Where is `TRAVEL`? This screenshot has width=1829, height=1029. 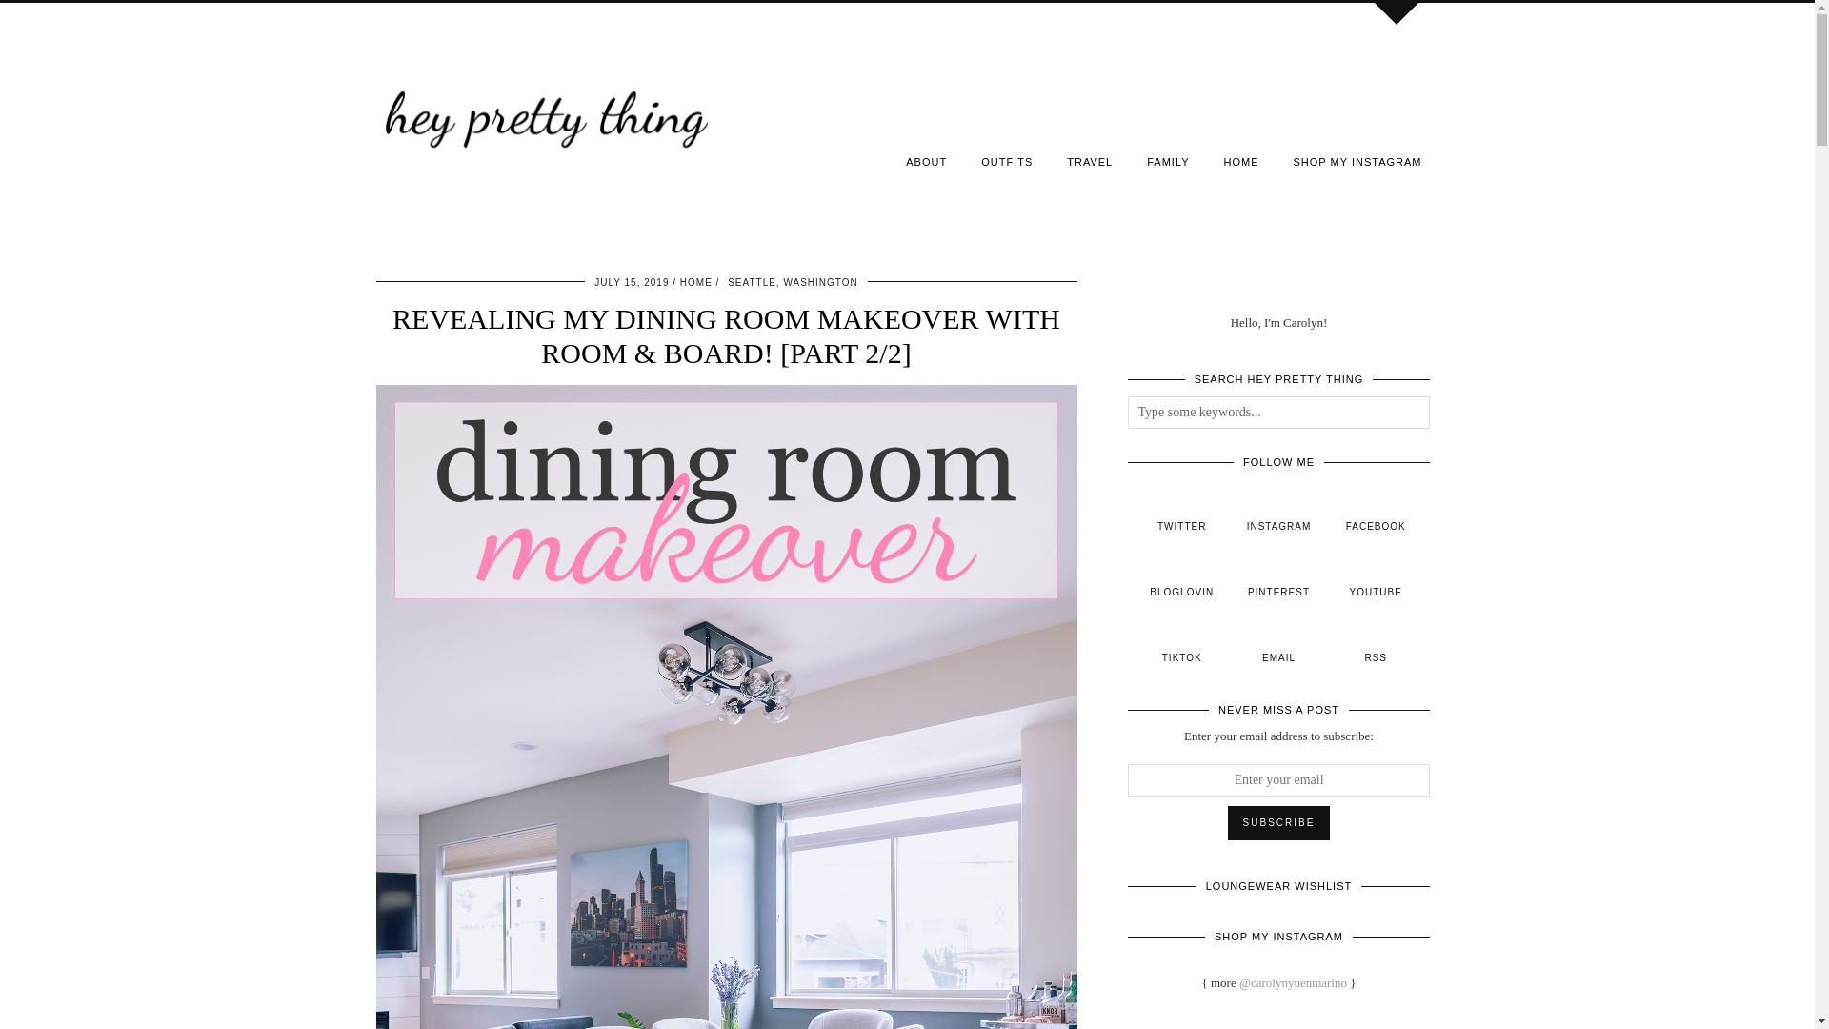
TRAVEL is located at coordinates (1090, 162).